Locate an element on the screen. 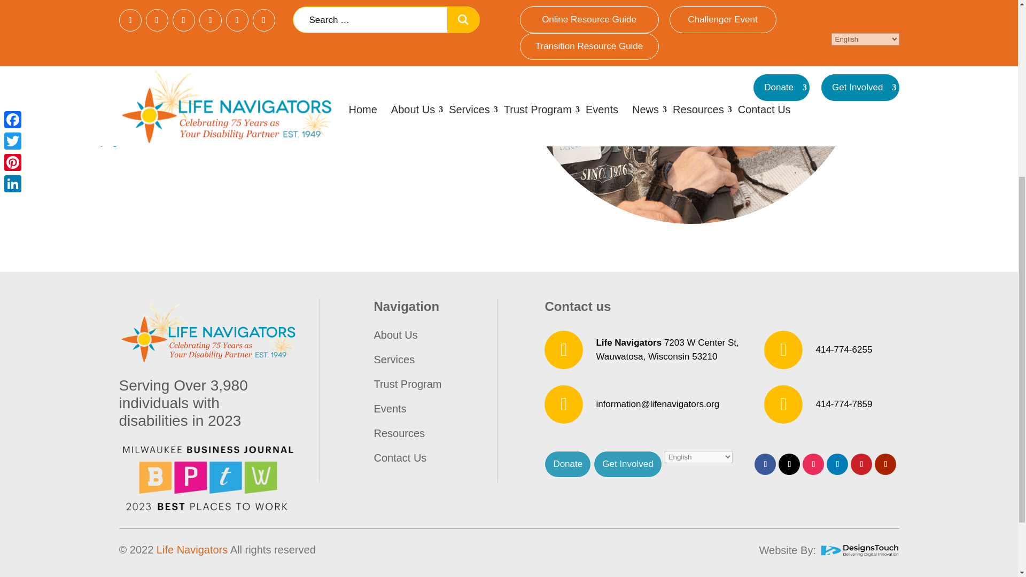 The image size is (1026, 577). Follow on Instagram is located at coordinates (813, 464).